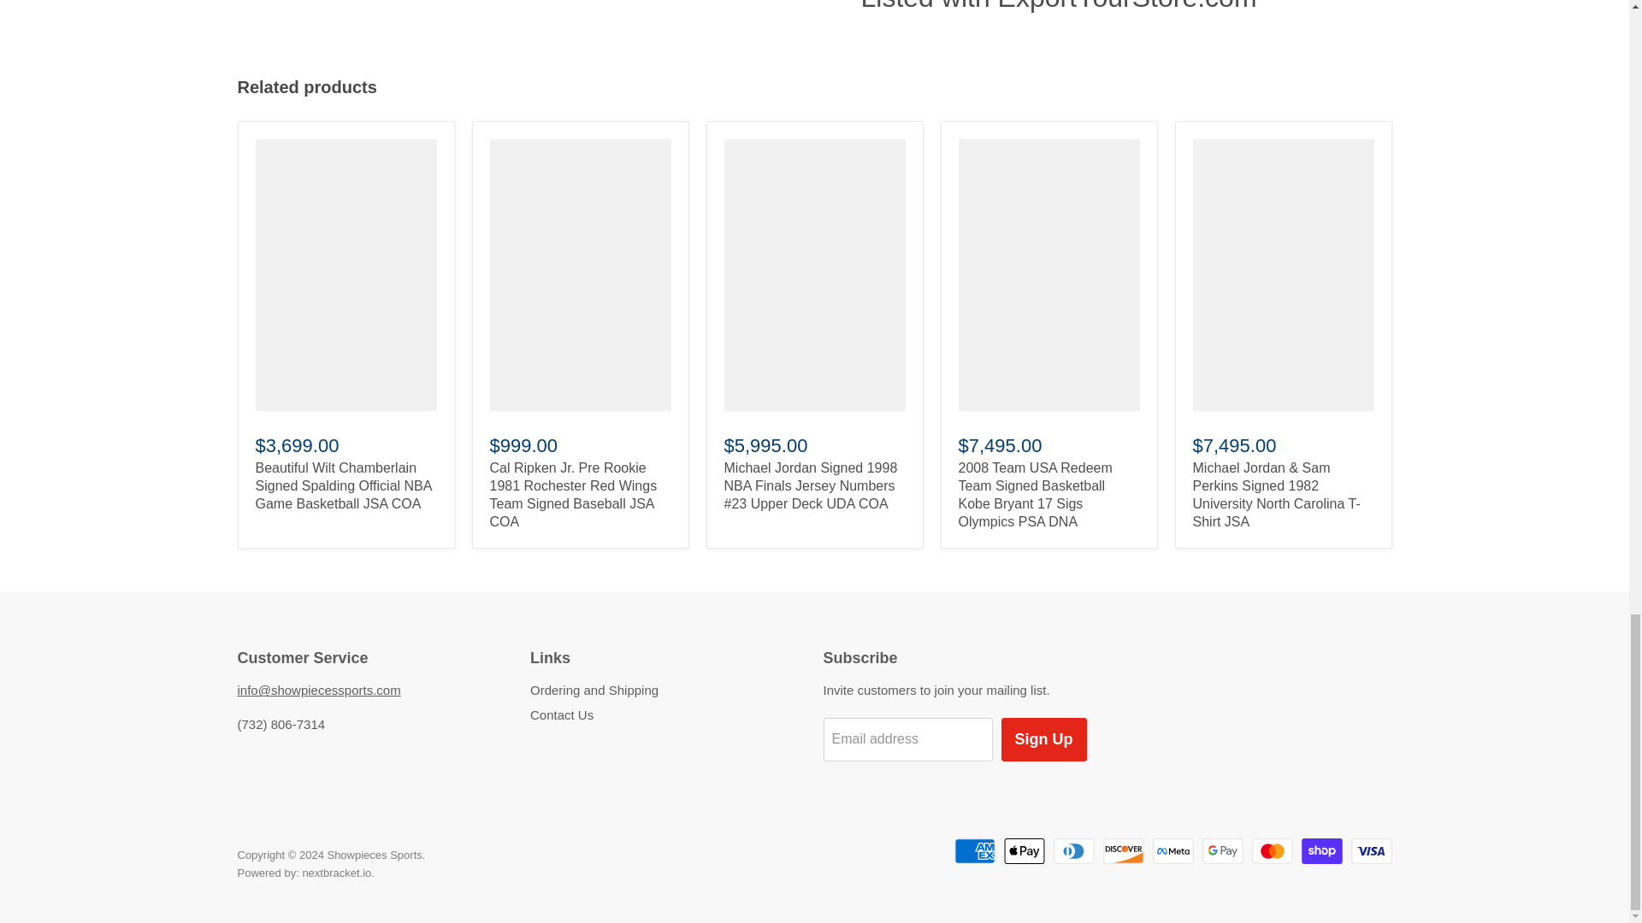  Describe the element at coordinates (1074, 850) in the screenshot. I see `Diners Club` at that location.